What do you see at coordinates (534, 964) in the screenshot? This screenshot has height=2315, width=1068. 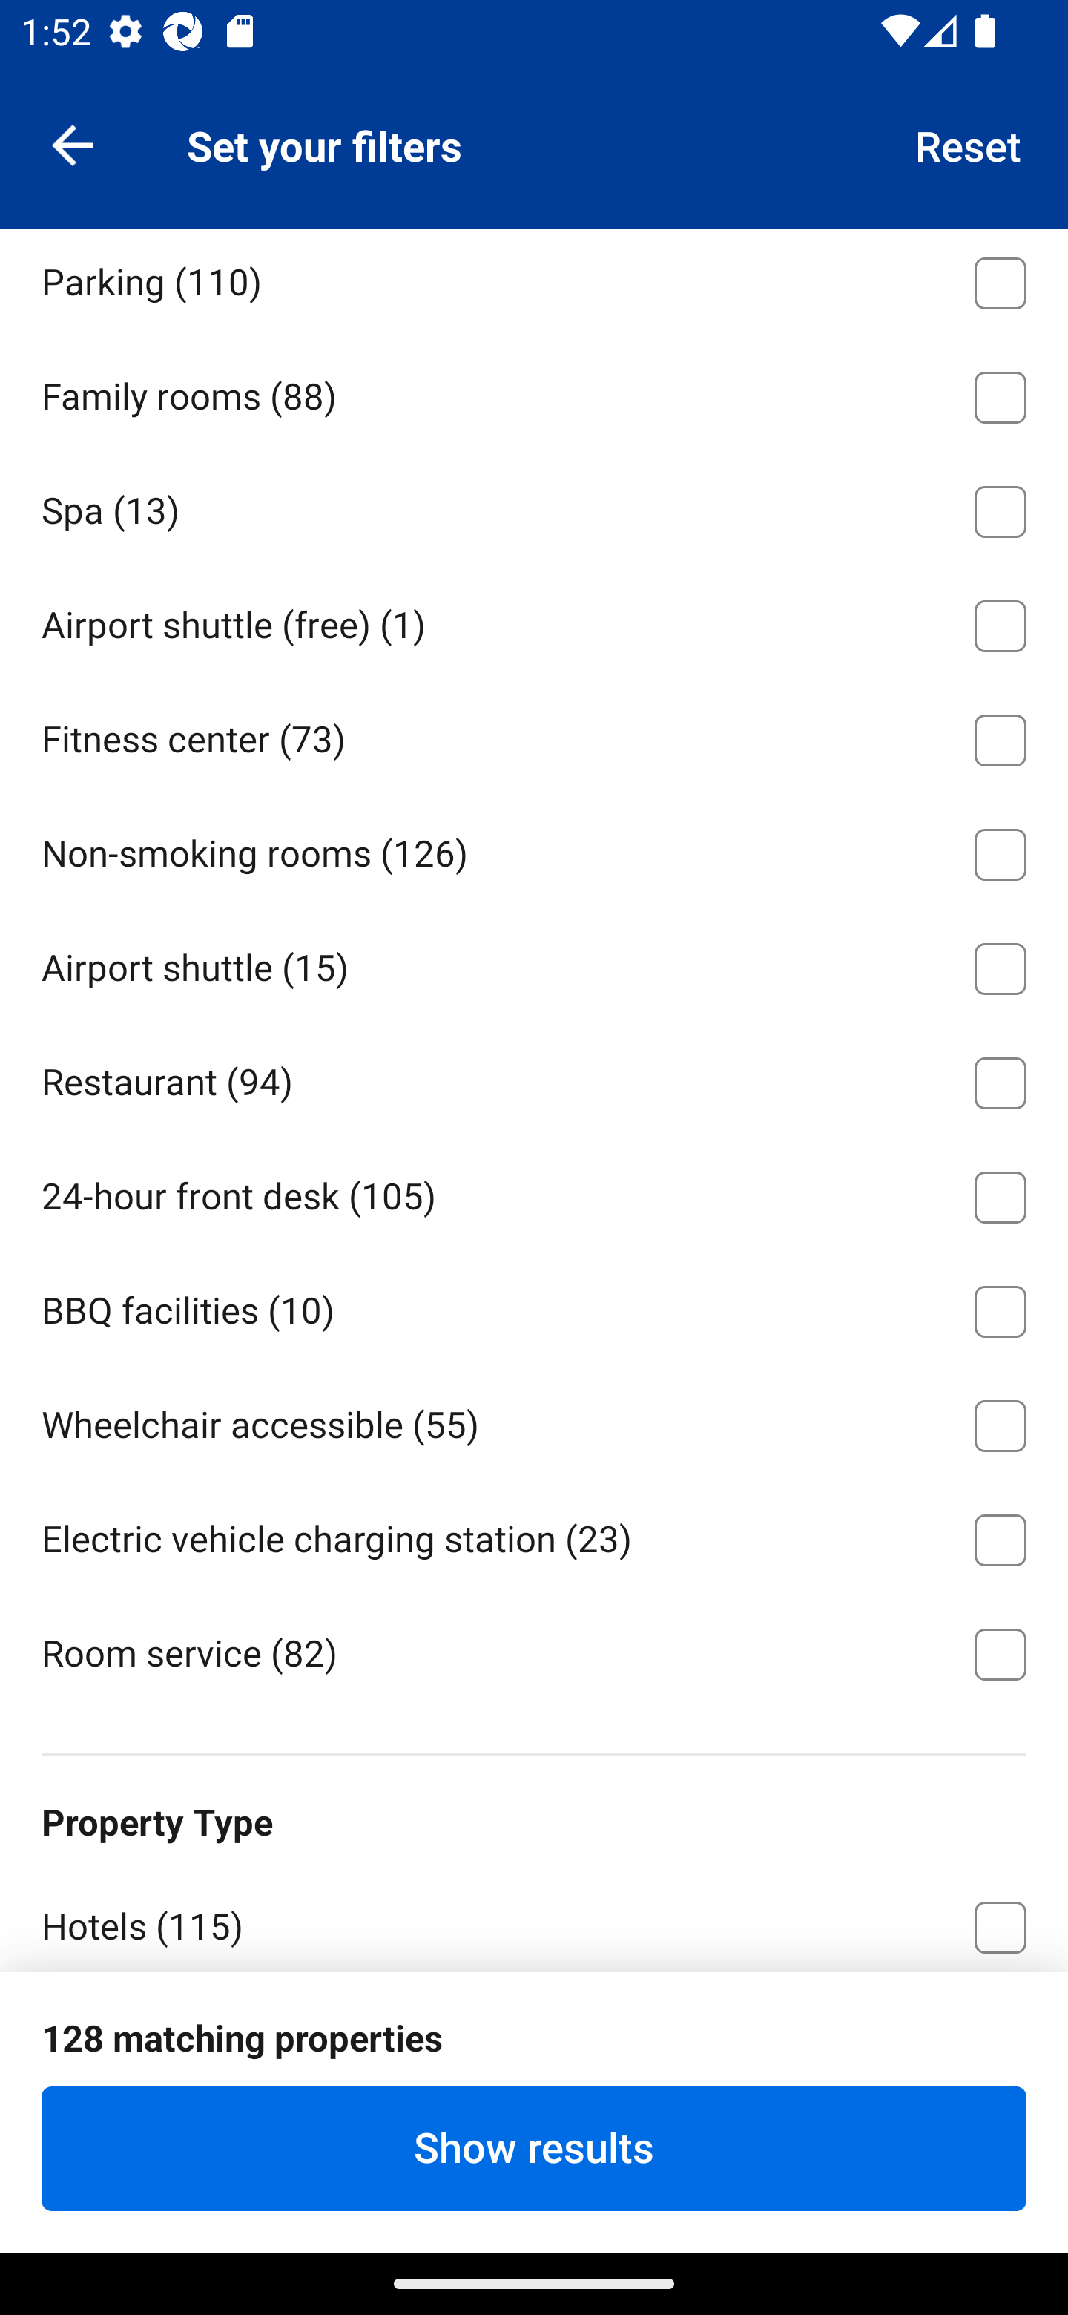 I see `Airport shuttle ⁦(15)` at bounding box center [534, 964].